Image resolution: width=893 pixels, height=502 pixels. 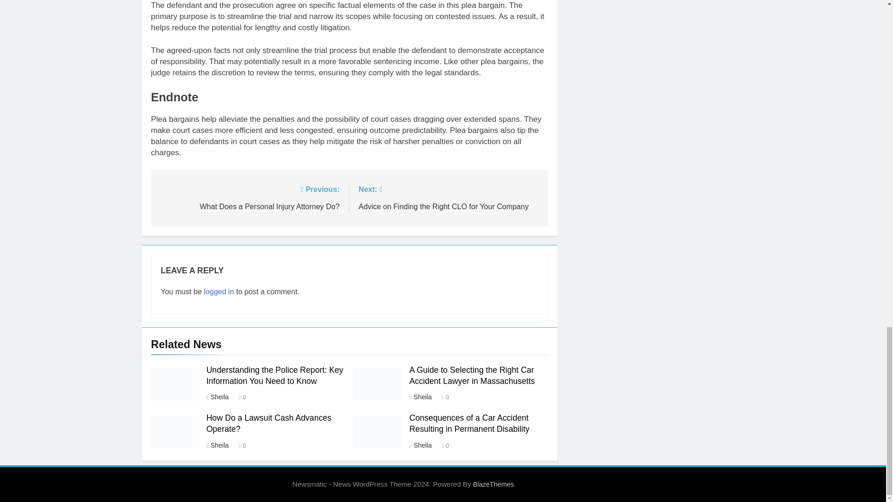 What do you see at coordinates (219, 396) in the screenshot?
I see `Sheila` at bounding box center [219, 396].